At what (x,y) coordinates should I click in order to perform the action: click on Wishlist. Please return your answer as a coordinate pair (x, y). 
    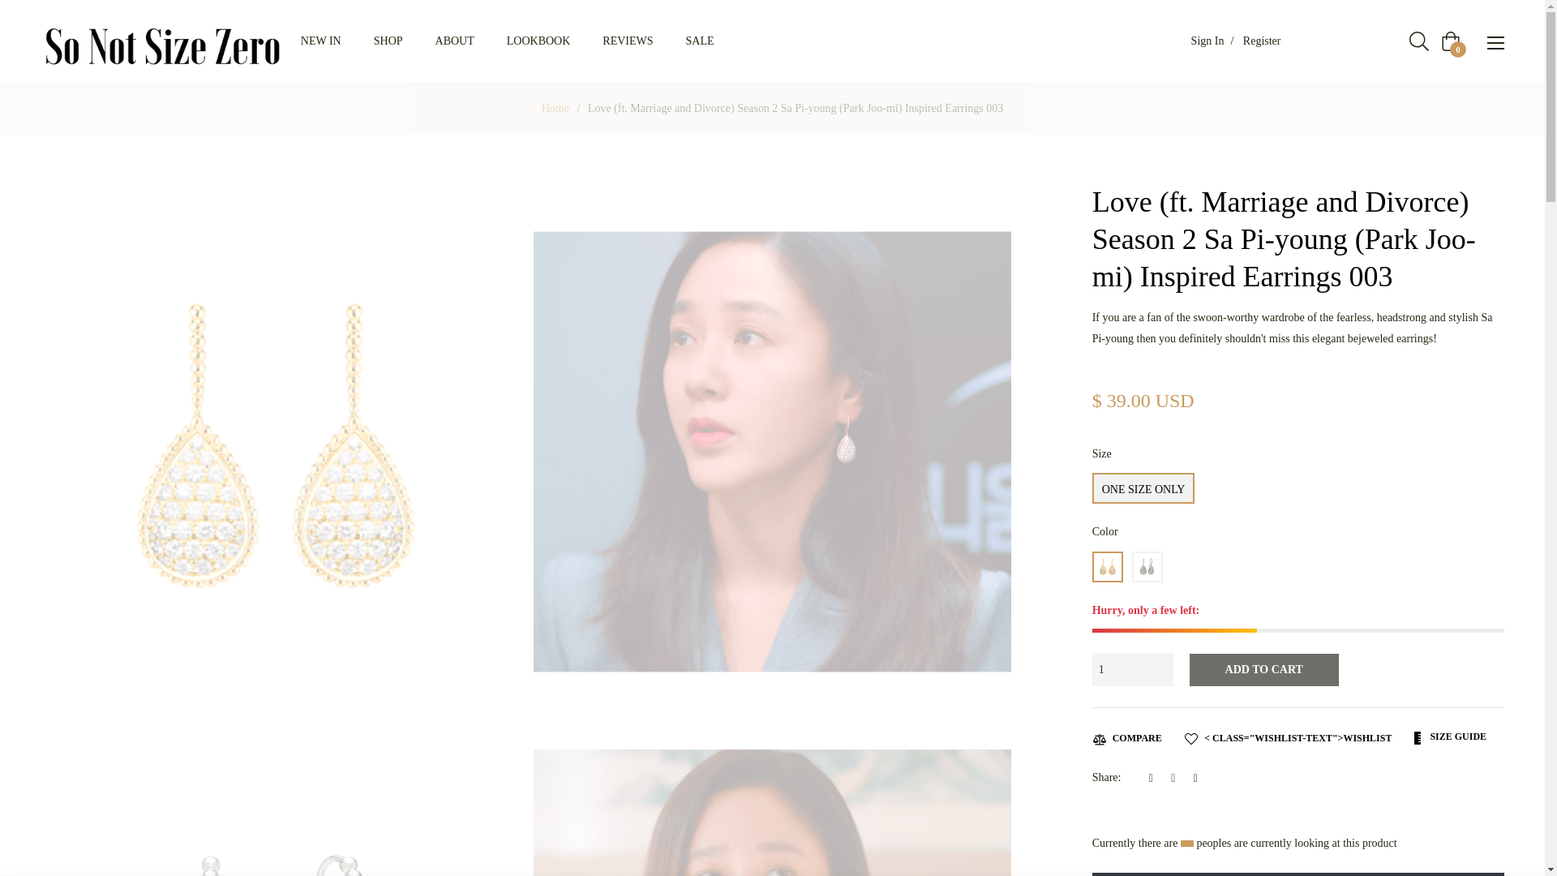
    Looking at the image, I should click on (1288, 737).